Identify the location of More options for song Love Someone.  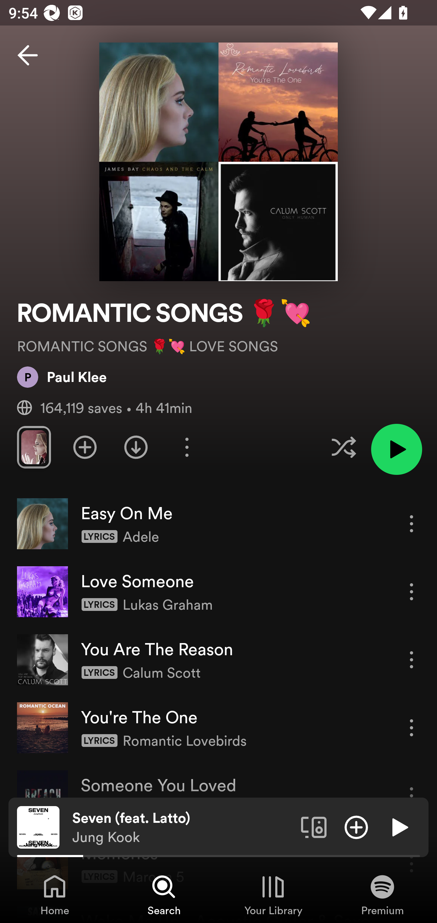
(412, 591).